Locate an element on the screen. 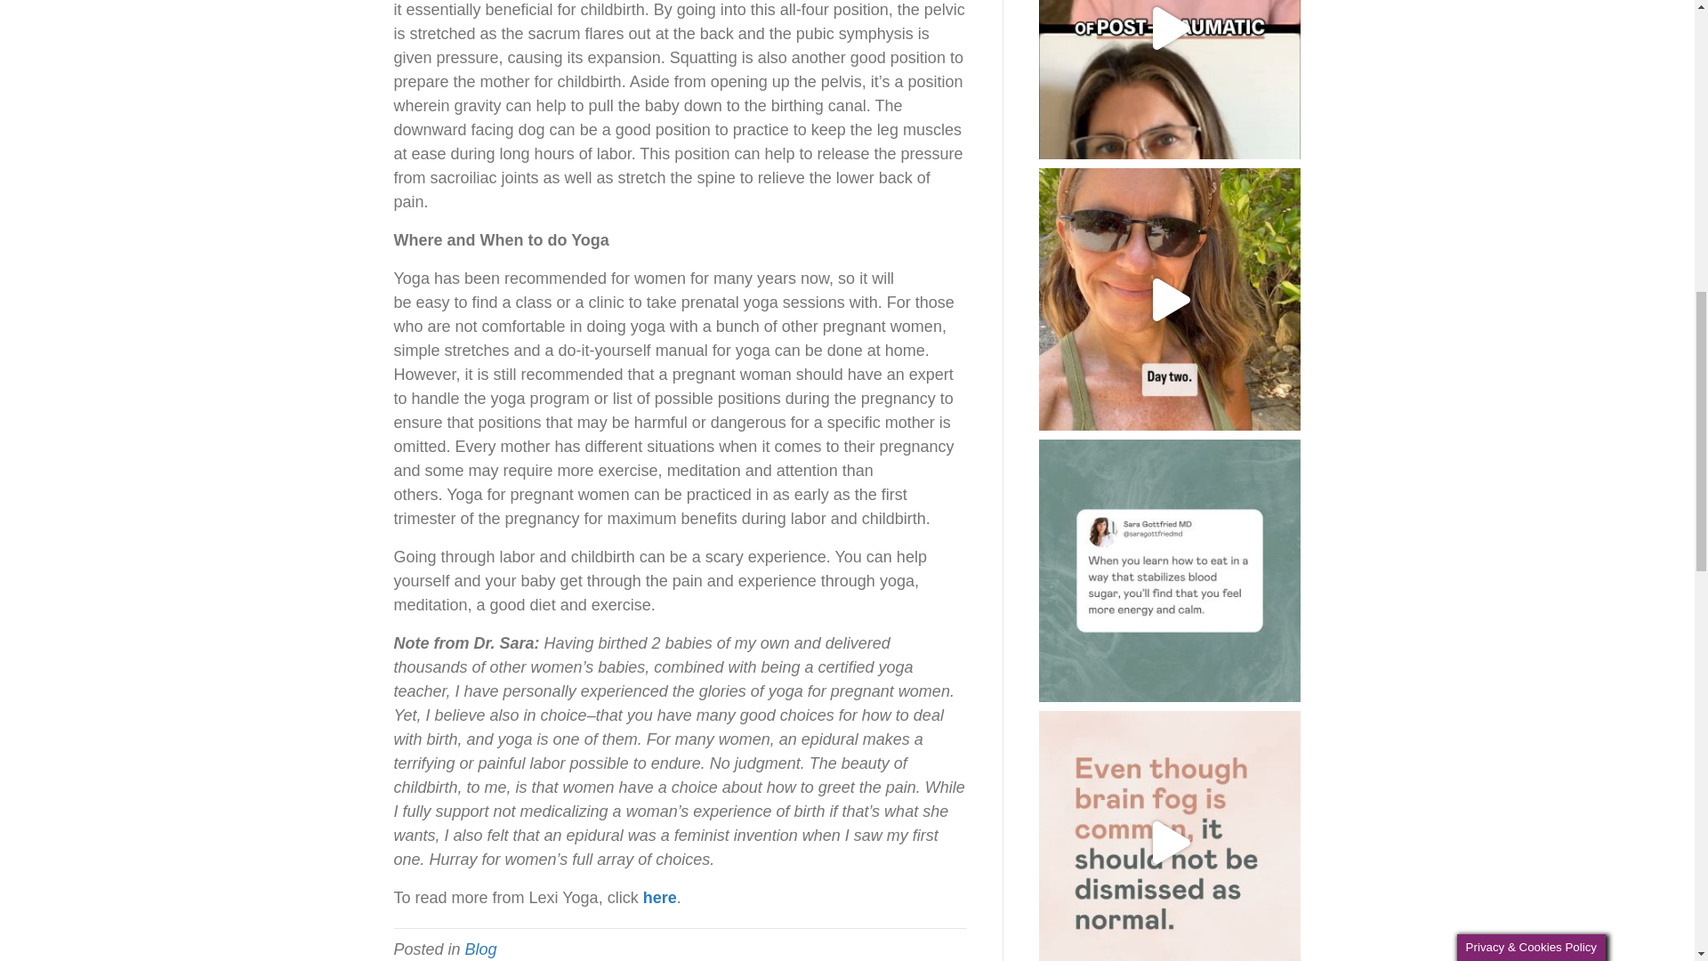  here is located at coordinates (660, 898).